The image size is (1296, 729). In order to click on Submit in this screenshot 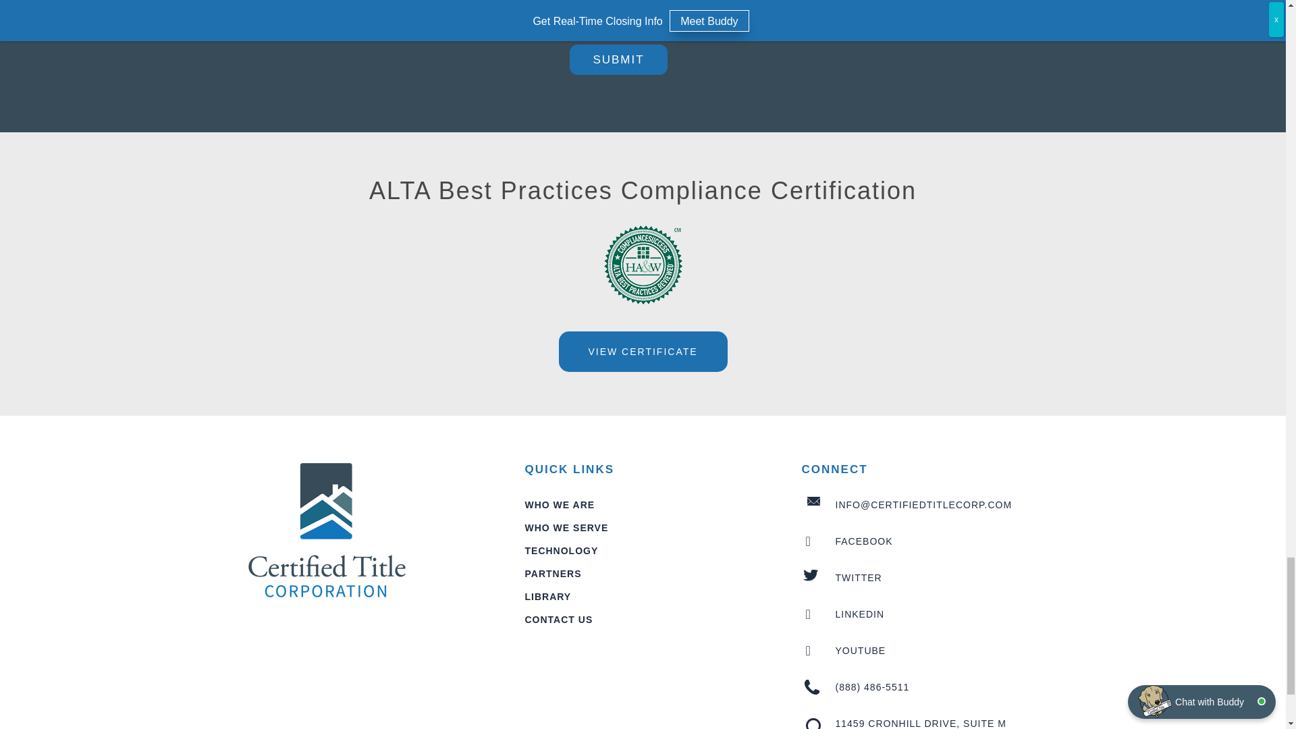, I will do `click(618, 59)`.